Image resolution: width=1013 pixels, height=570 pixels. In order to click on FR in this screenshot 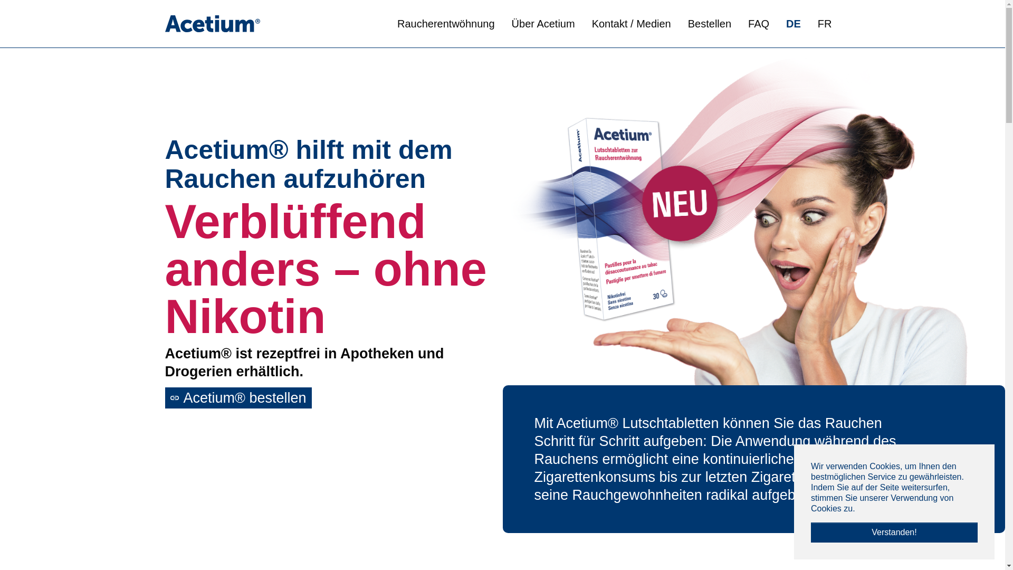, I will do `click(825, 24)`.